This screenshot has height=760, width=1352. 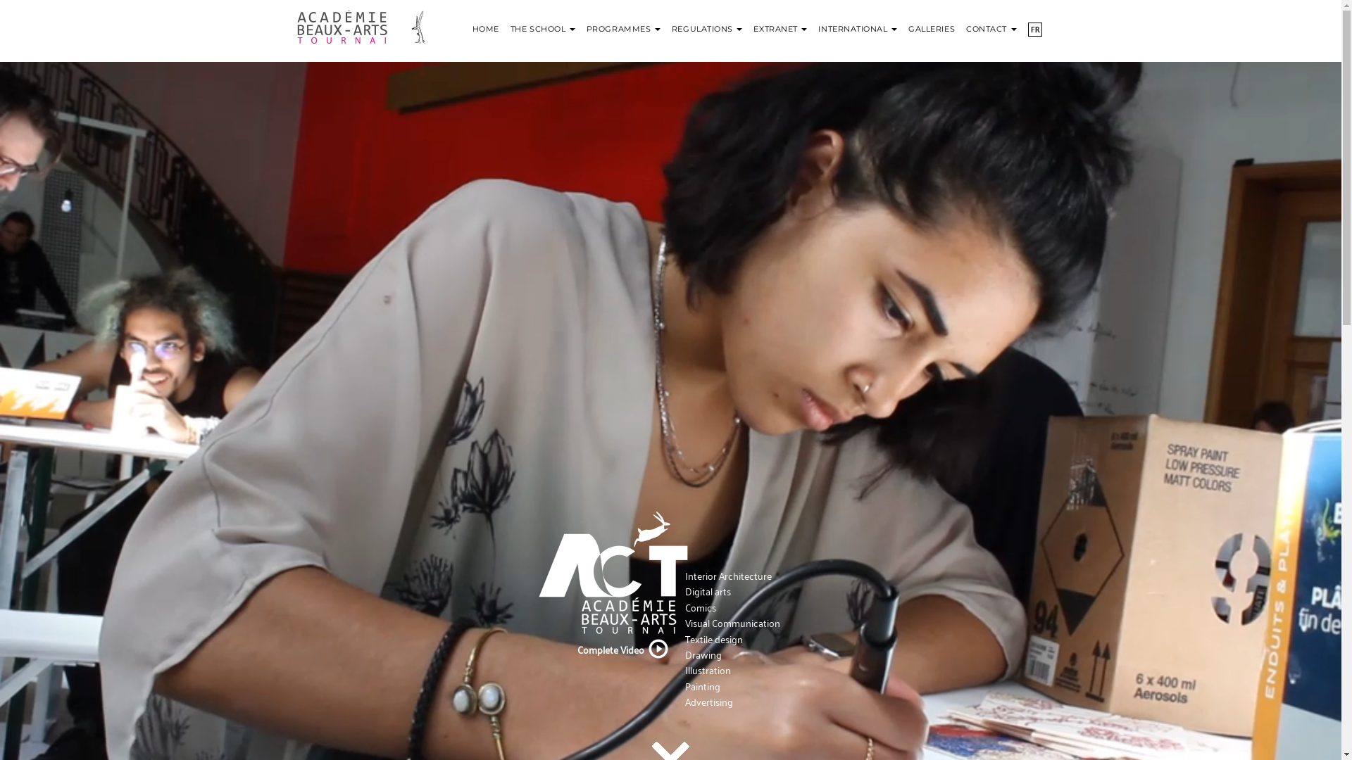 I want to click on THE SCHOOL, so click(x=543, y=21).